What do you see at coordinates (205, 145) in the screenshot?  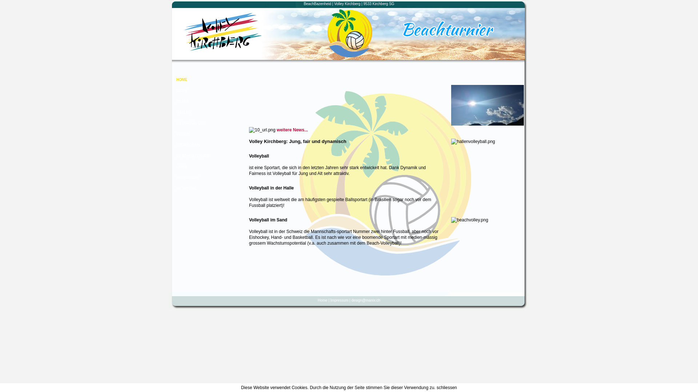 I see `SPONSOREN` at bounding box center [205, 145].